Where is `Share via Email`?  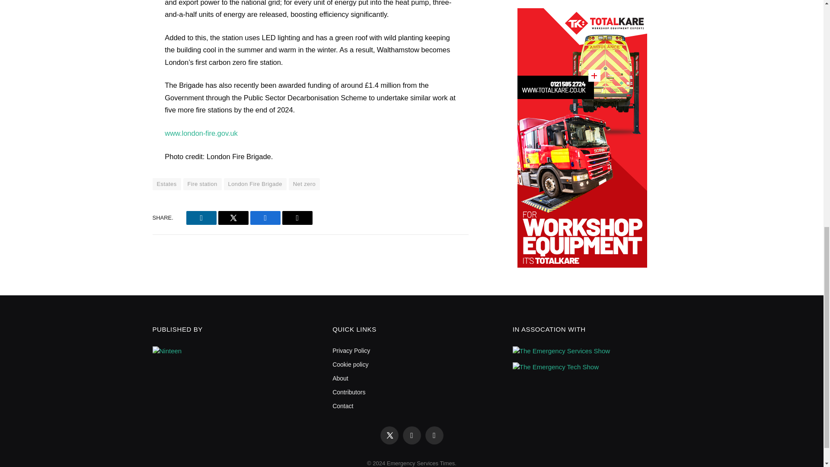 Share via Email is located at coordinates (297, 218).